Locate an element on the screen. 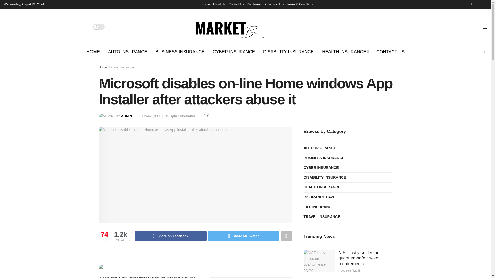 The width and height of the screenshot is (495, 278). DISABILITY INSURANCE is located at coordinates (288, 52).